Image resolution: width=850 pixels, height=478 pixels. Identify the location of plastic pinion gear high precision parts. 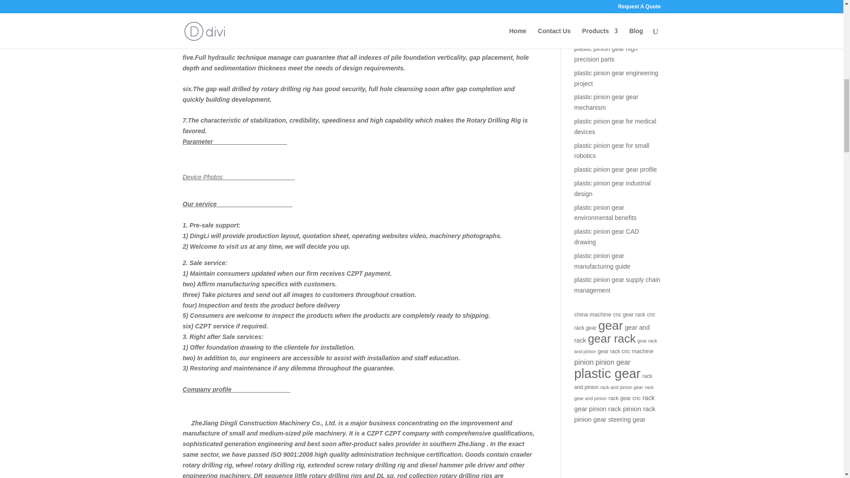
(606, 54).